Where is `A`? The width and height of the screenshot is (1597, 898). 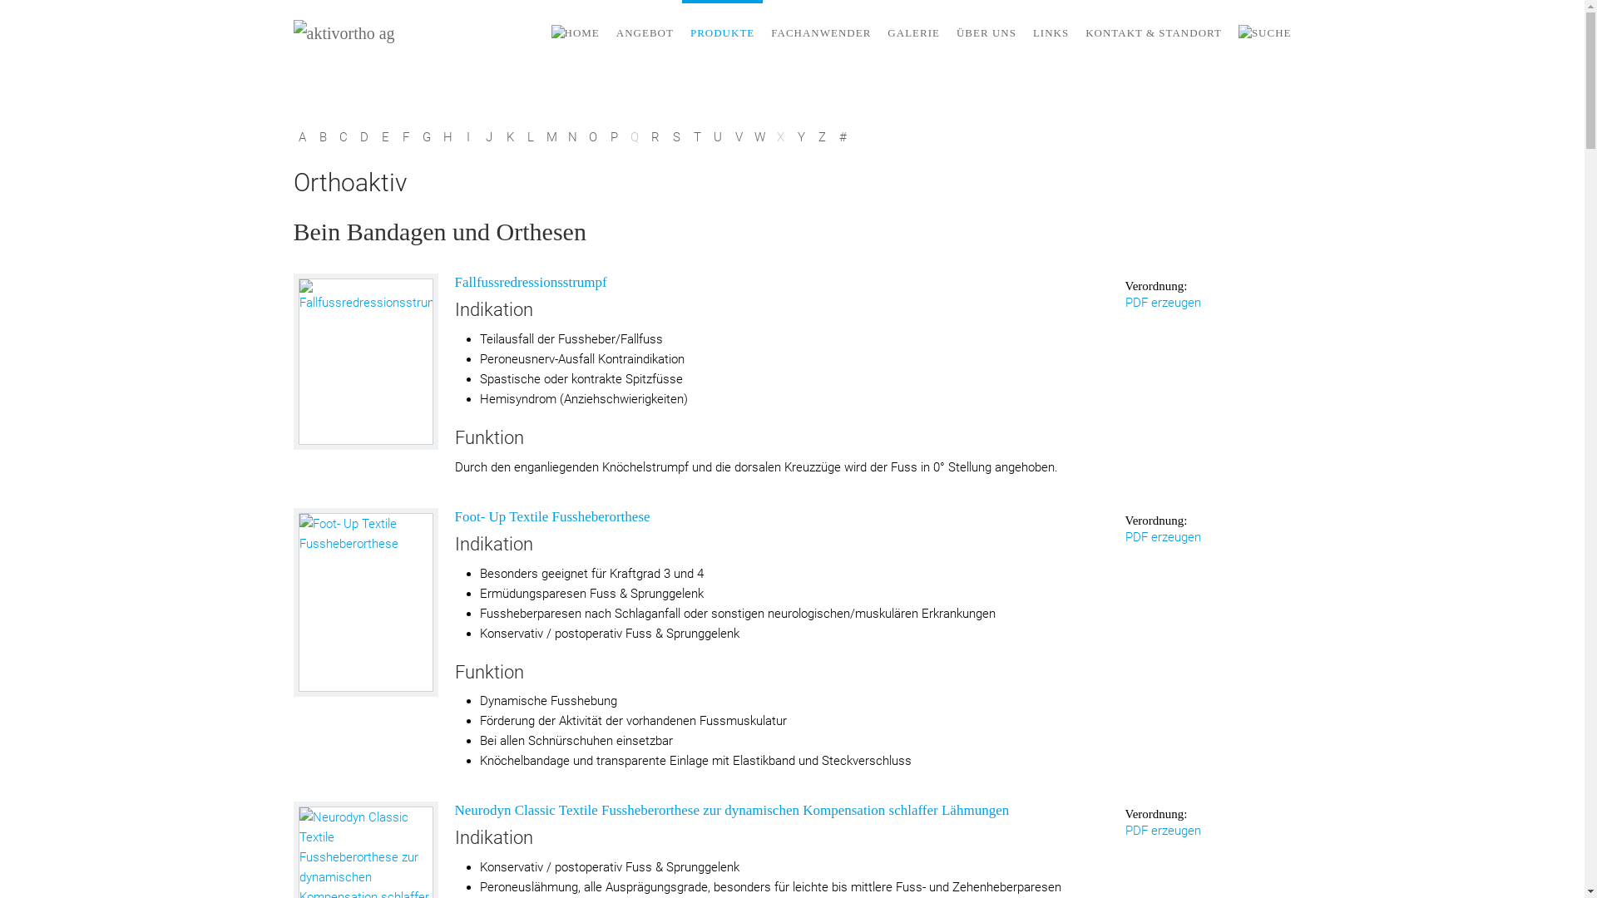
A is located at coordinates (301, 137).